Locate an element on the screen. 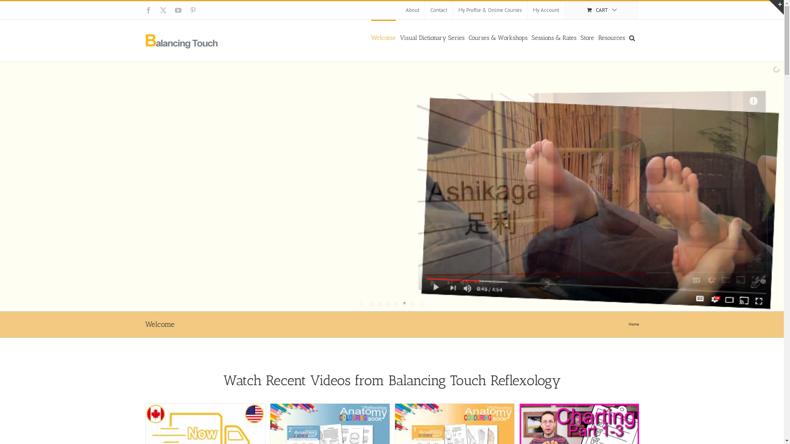 The height and width of the screenshot is (444, 790). Visual Dictionary Series is located at coordinates (432, 37).